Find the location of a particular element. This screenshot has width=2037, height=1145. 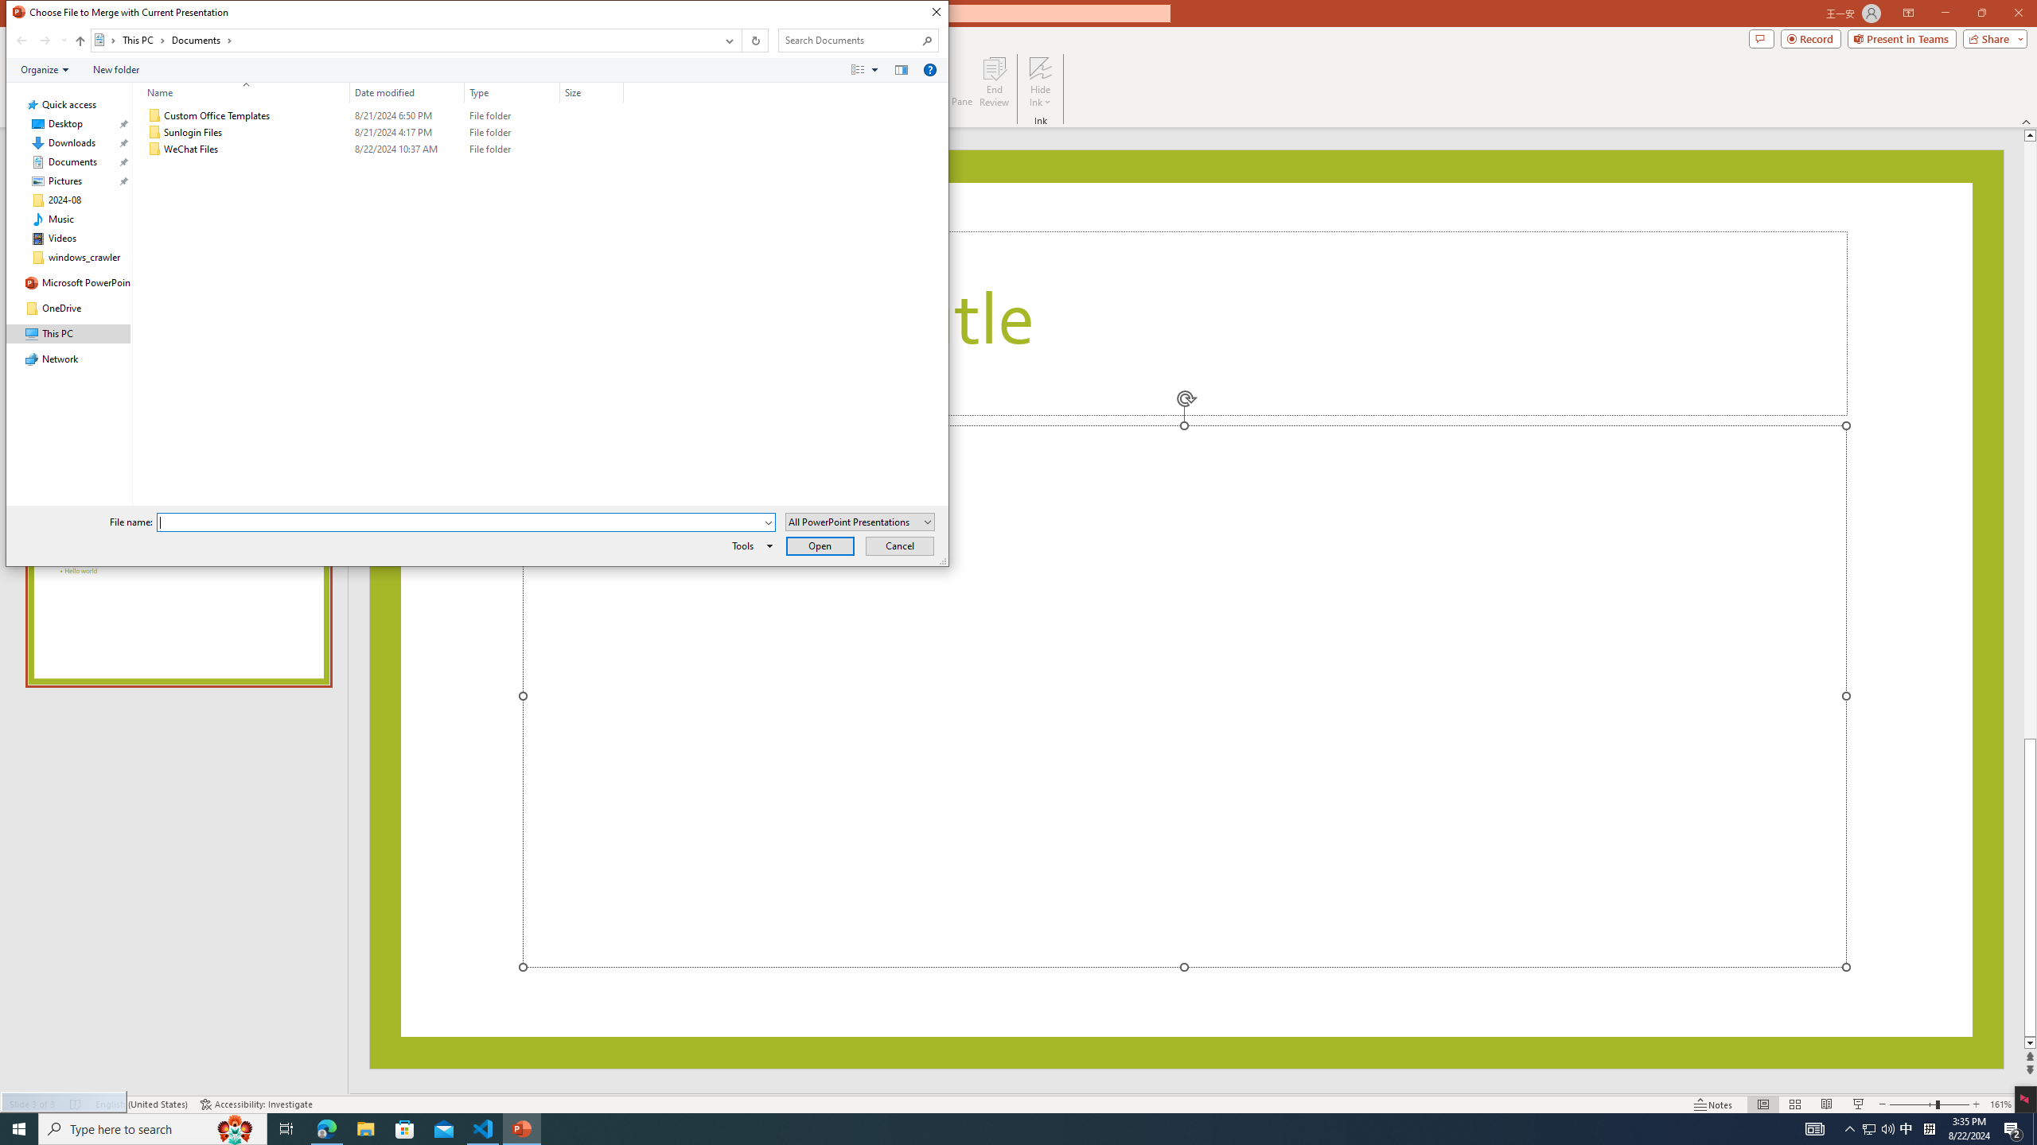

Name is located at coordinates (256, 149).